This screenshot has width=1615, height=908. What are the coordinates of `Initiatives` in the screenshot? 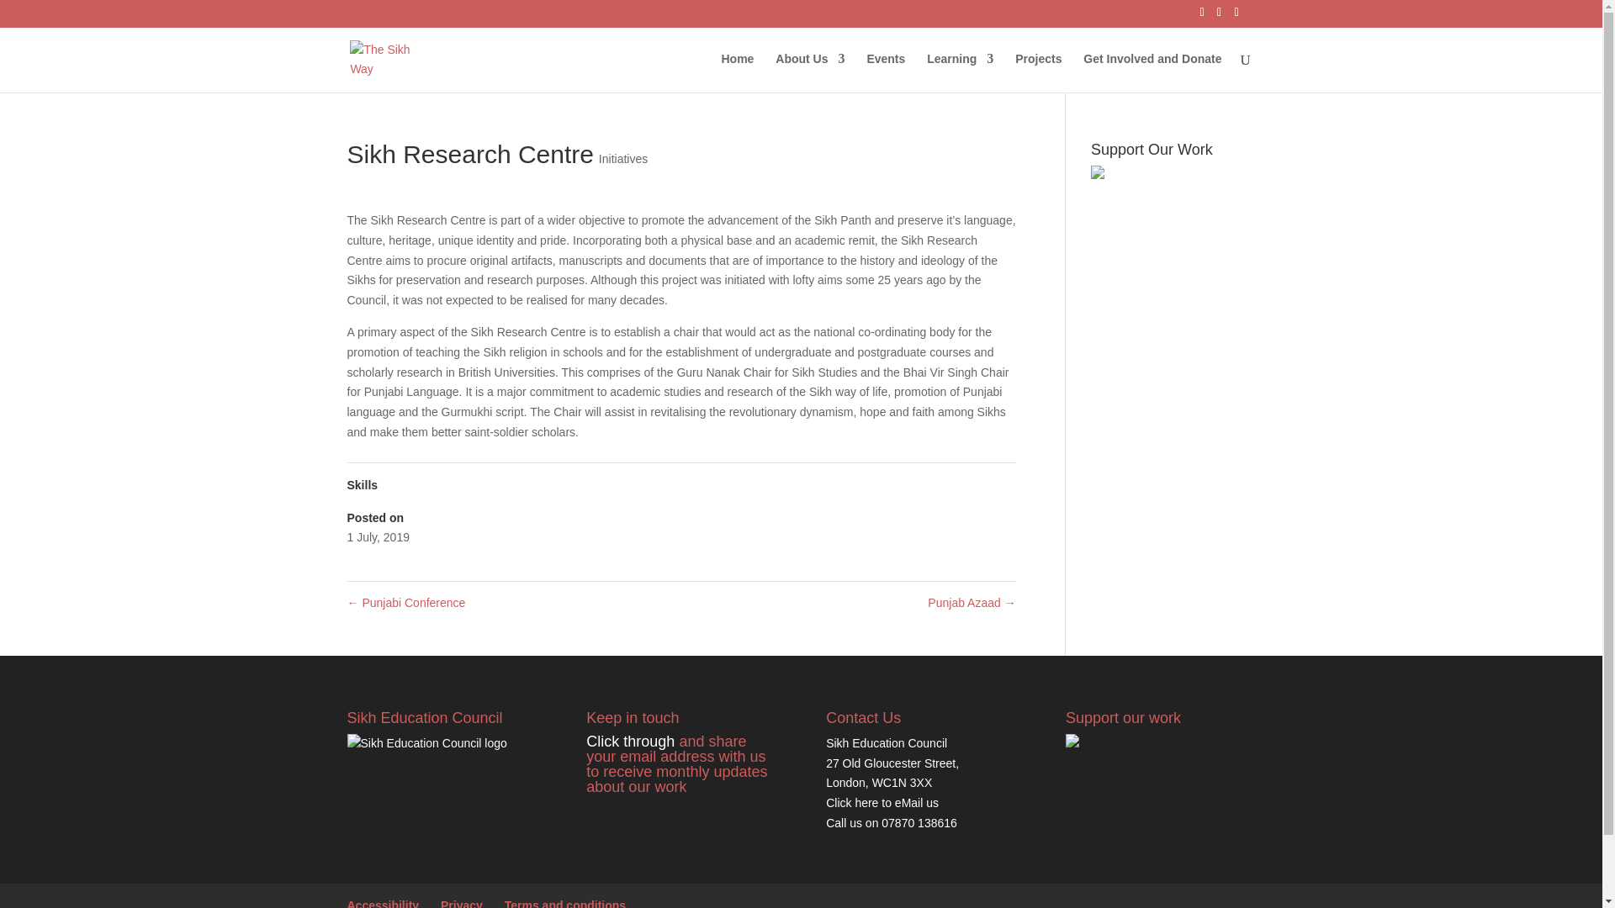 It's located at (622, 158).